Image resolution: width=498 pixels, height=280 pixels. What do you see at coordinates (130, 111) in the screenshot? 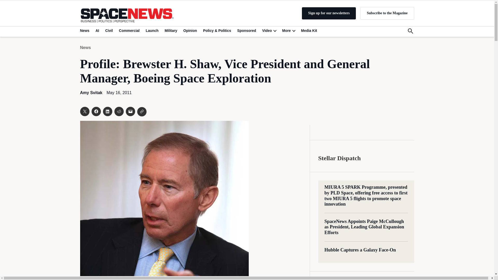
I see `Click to email a link to a friend` at bounding box center [130, 111].